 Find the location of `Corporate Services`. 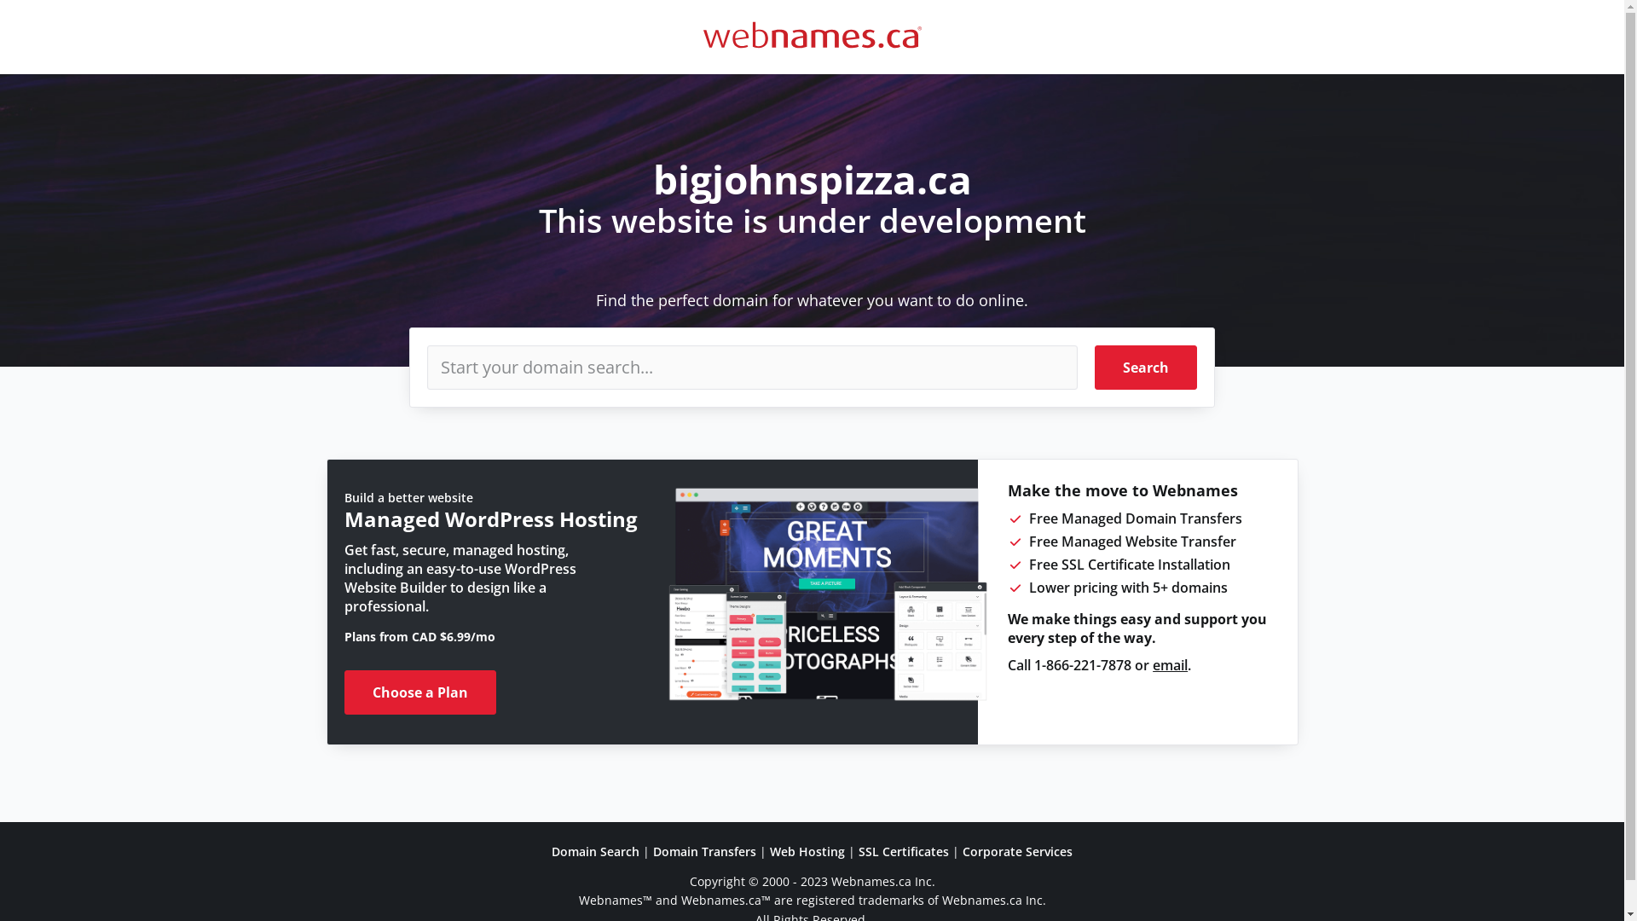

Corporate Services is located at coordinates (1018, 851).